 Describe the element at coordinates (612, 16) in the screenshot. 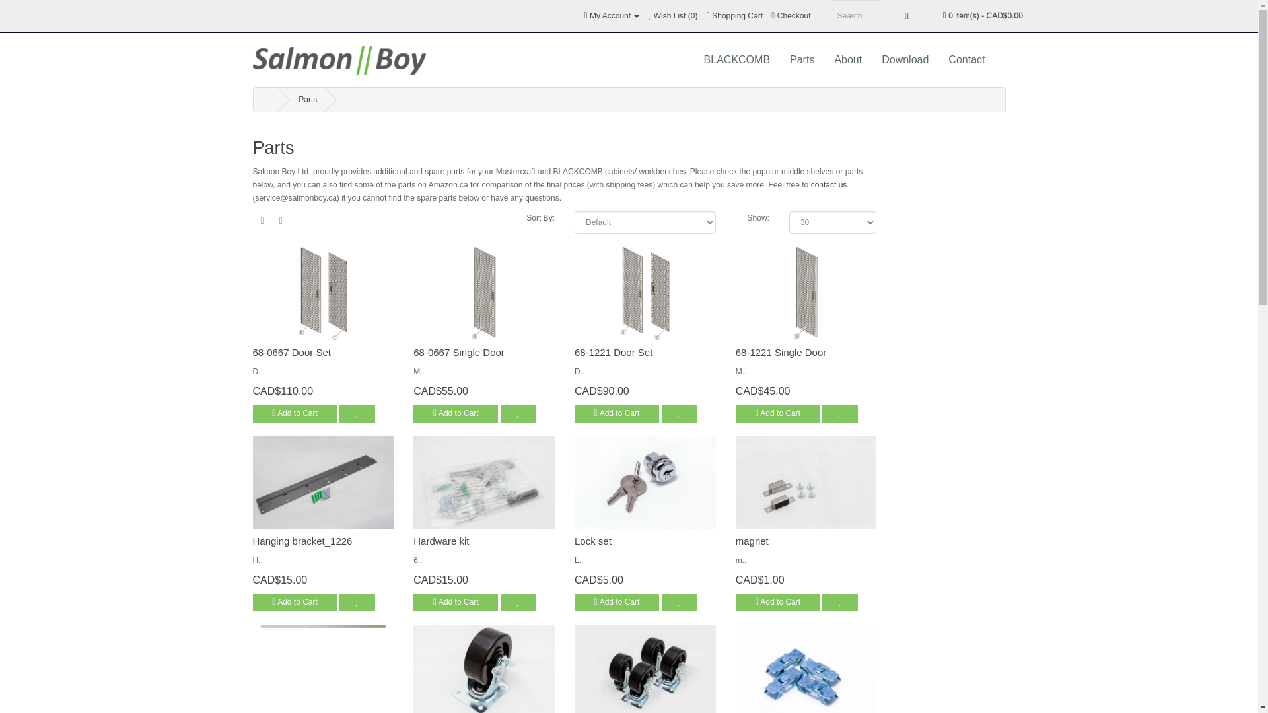

I see `My Account` at that location.